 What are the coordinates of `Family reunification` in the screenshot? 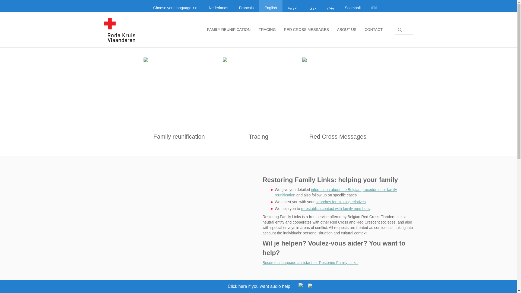 It's located at (179, 100).